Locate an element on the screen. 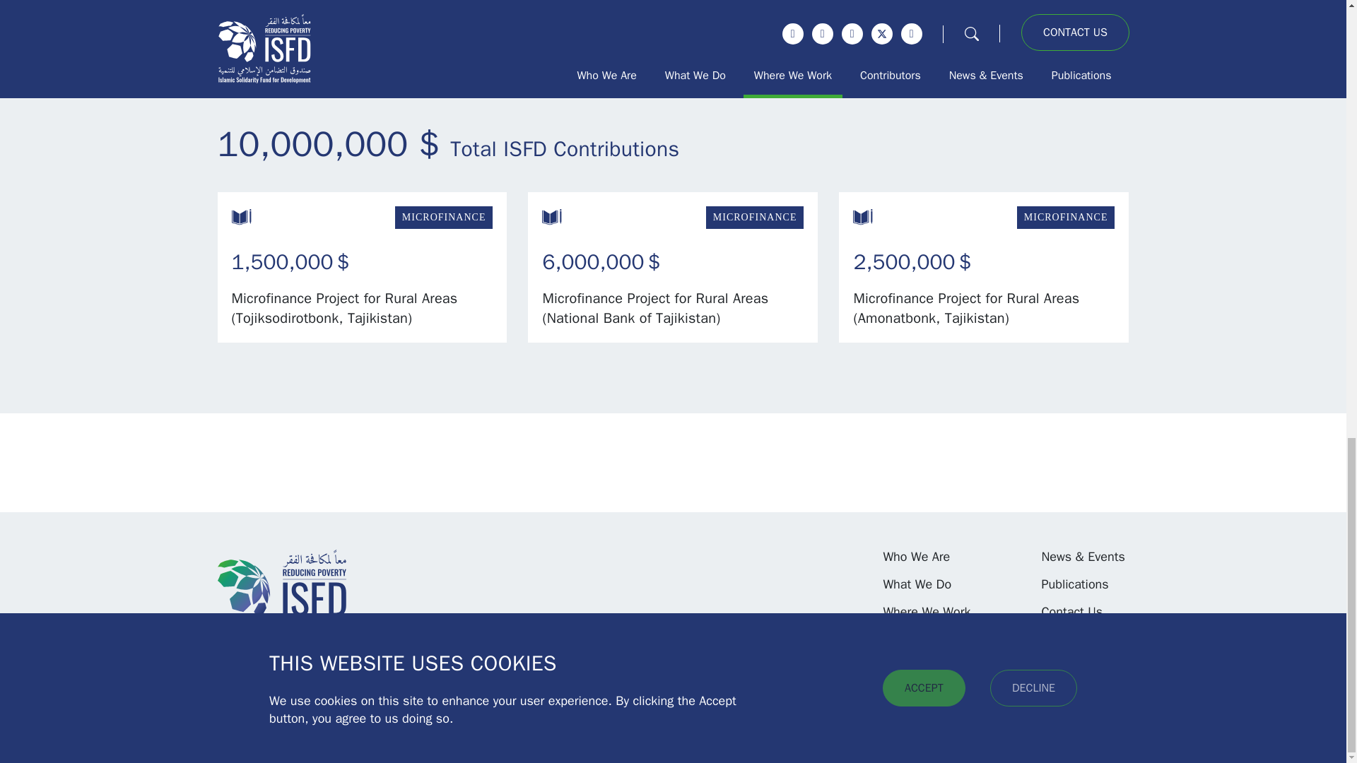  Contact Us is located at coordinates (1071, 612).